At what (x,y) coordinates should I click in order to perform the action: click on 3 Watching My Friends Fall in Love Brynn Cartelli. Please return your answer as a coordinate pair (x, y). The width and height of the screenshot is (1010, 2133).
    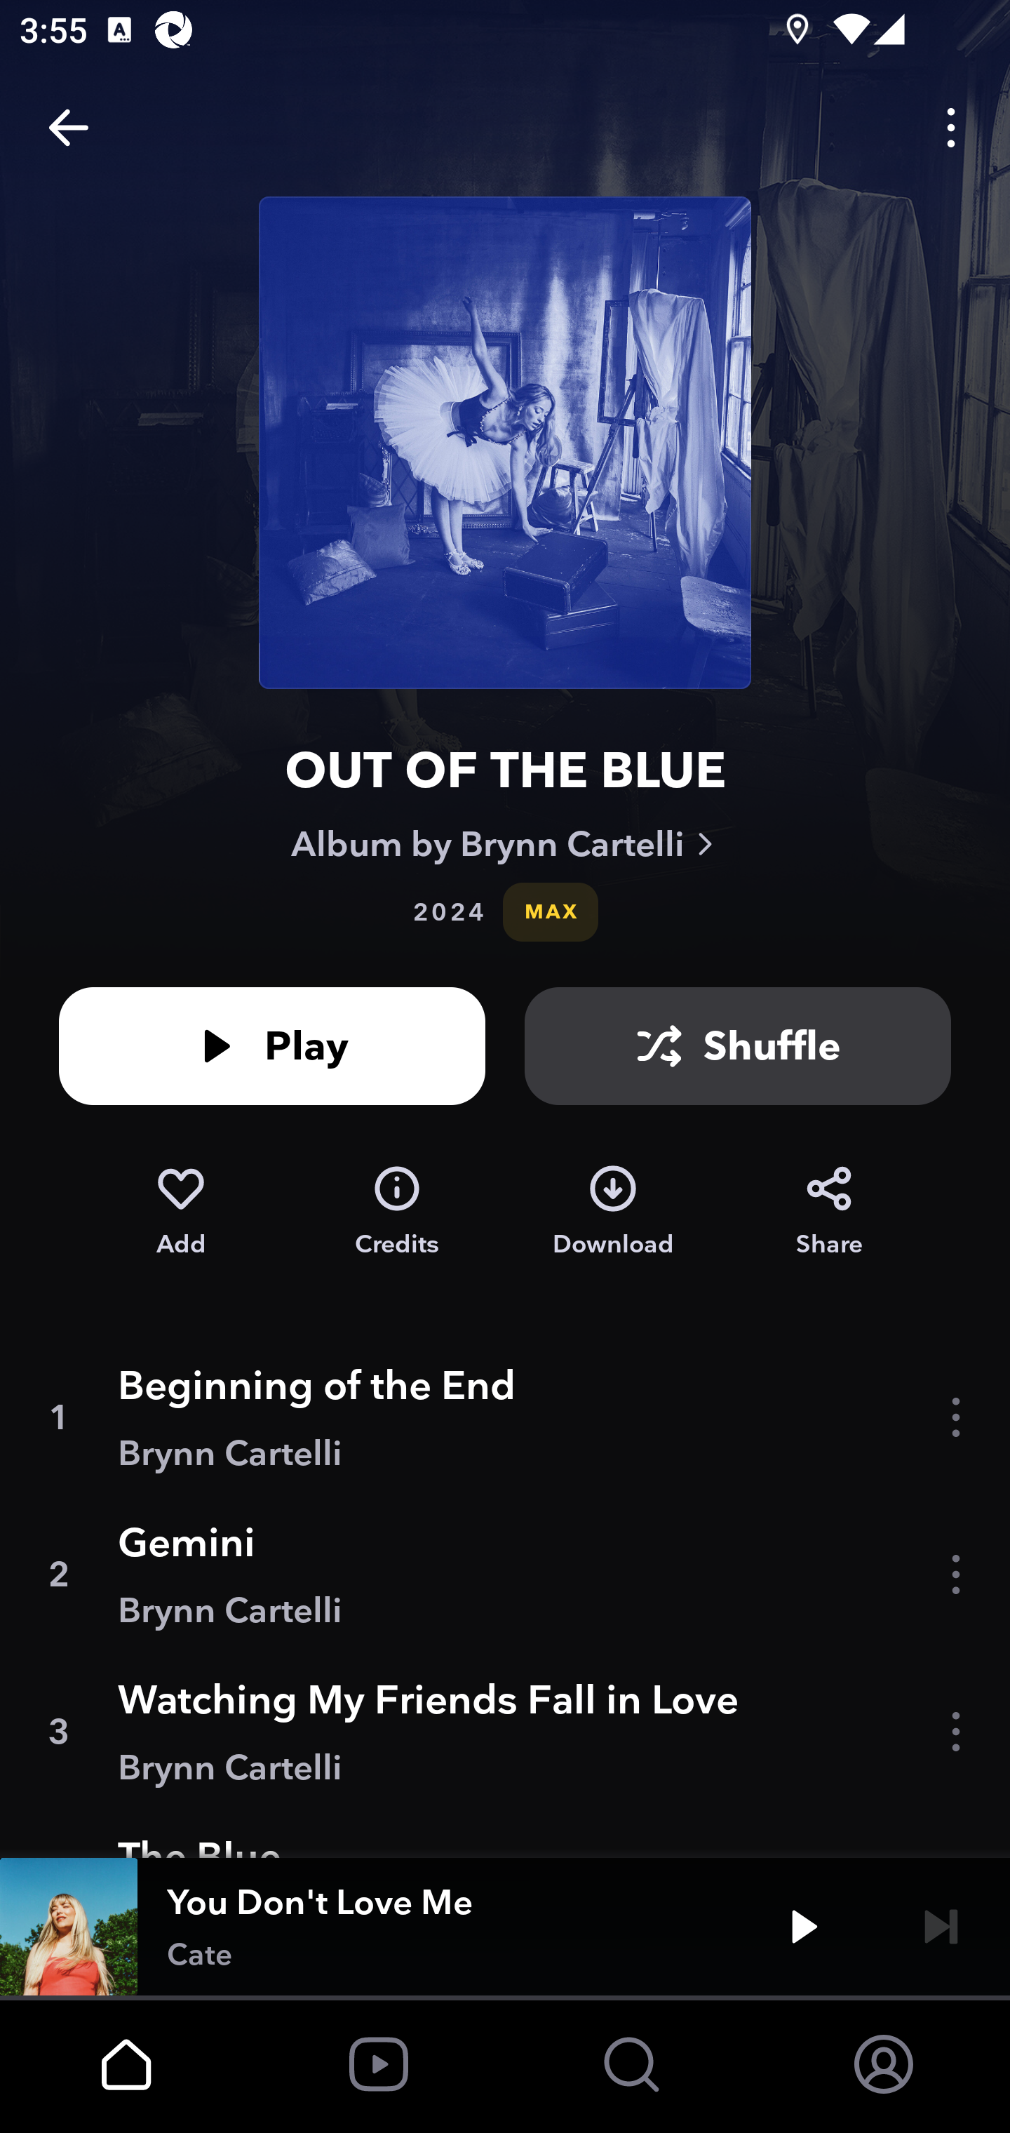
    Looking at the image, I should click on (505, 1732).